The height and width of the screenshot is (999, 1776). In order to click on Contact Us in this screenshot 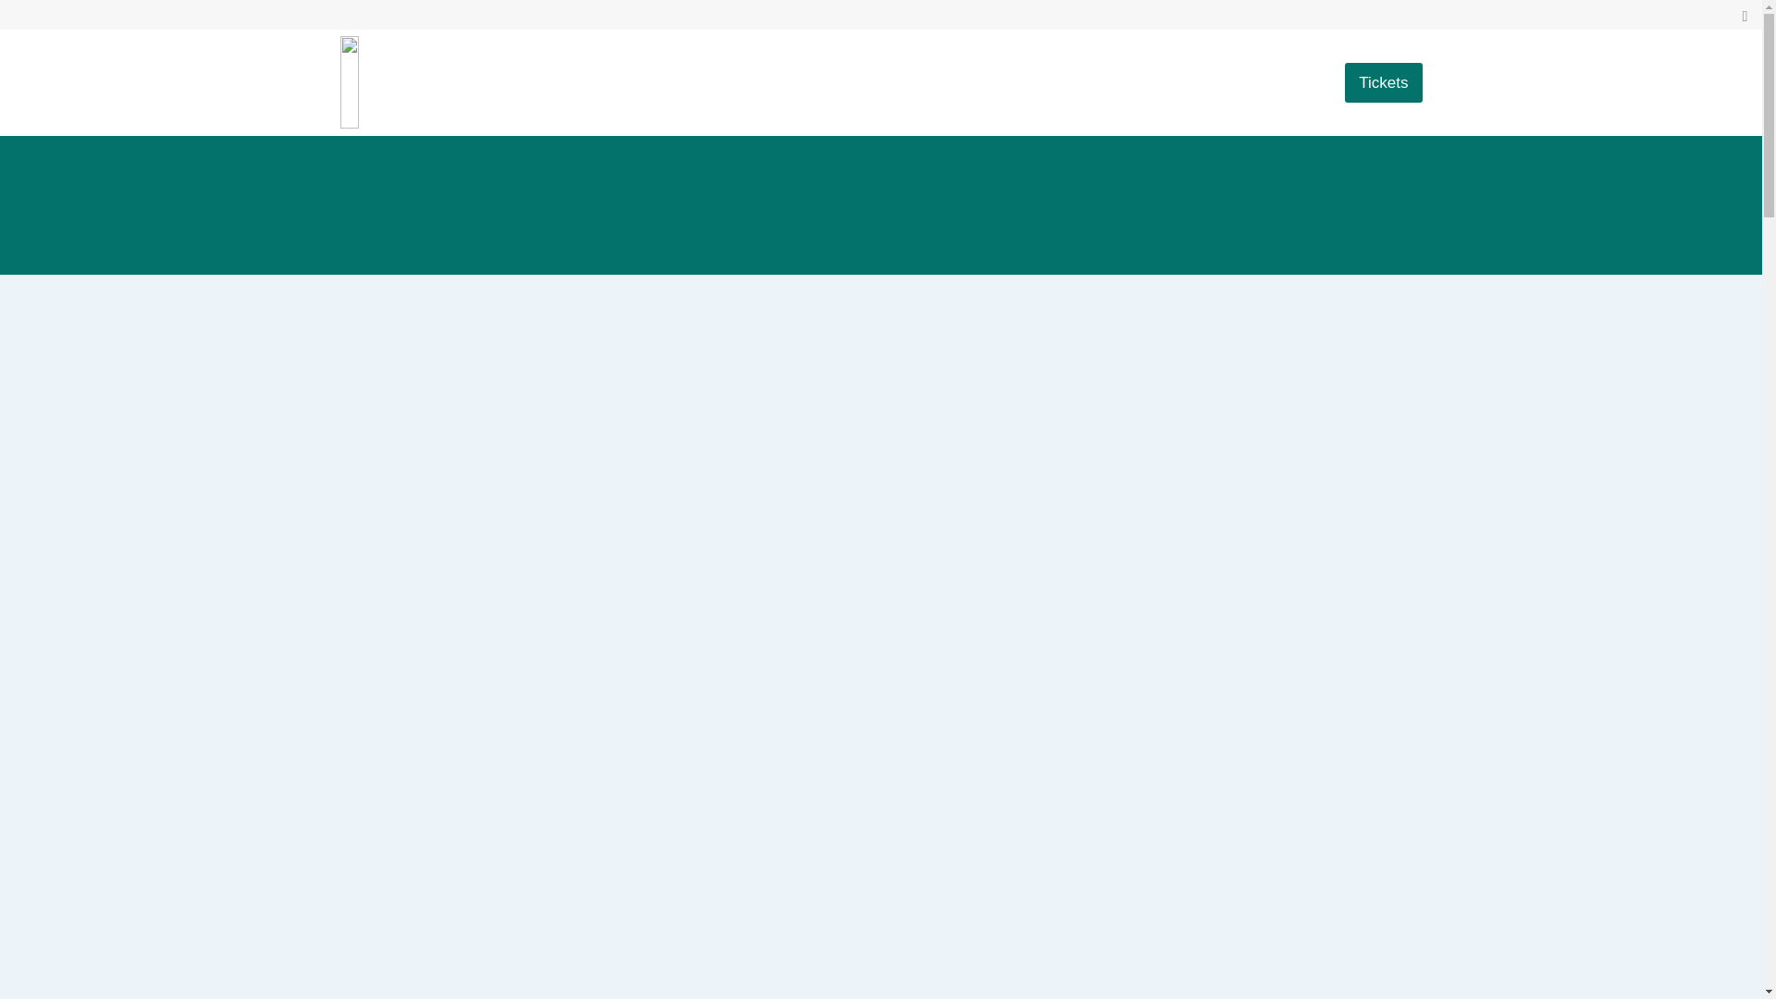, I will do `click(1271, 82)`.